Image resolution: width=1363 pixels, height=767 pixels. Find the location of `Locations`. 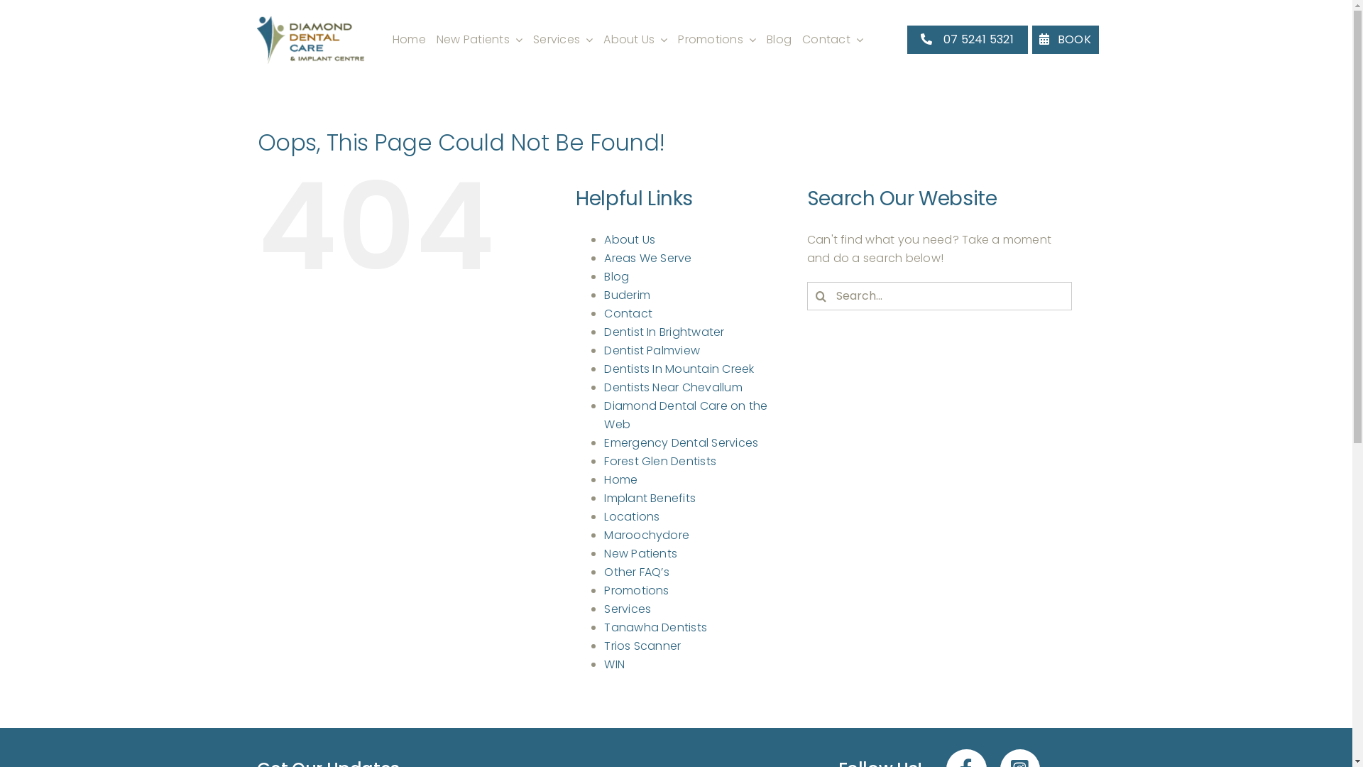

Locations is located at coordinates (632, 517).